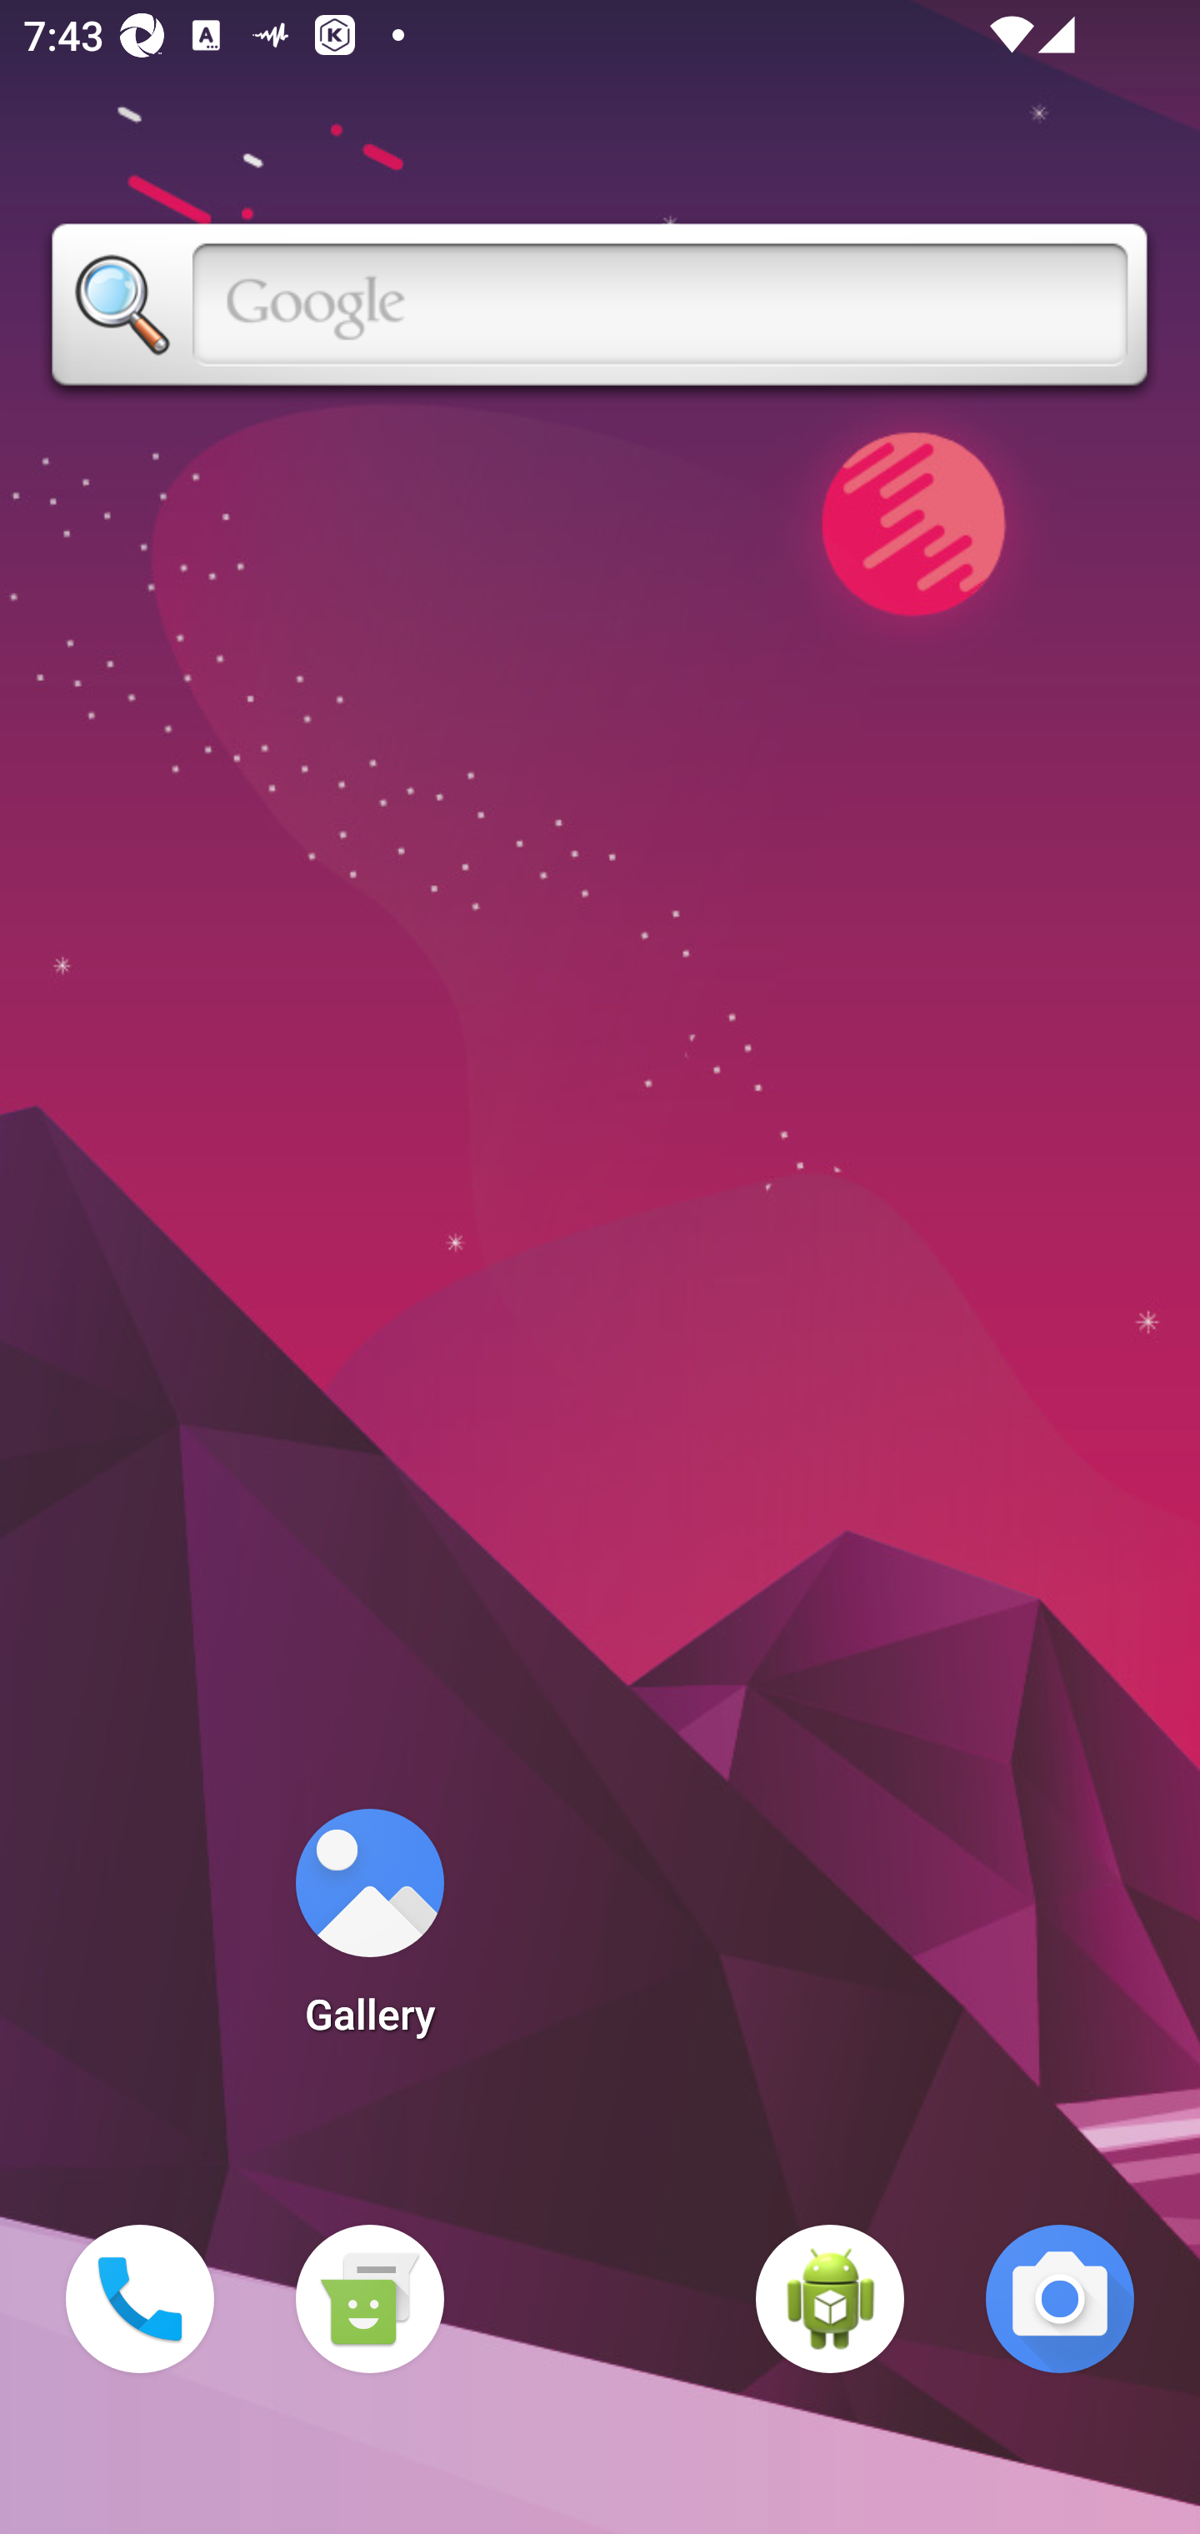 Image resolution: width=1200 pixels, height=2534 pixels. Describe the element at coordinates (369, 2299) in the screenshot. I see `Messaging` at that location.